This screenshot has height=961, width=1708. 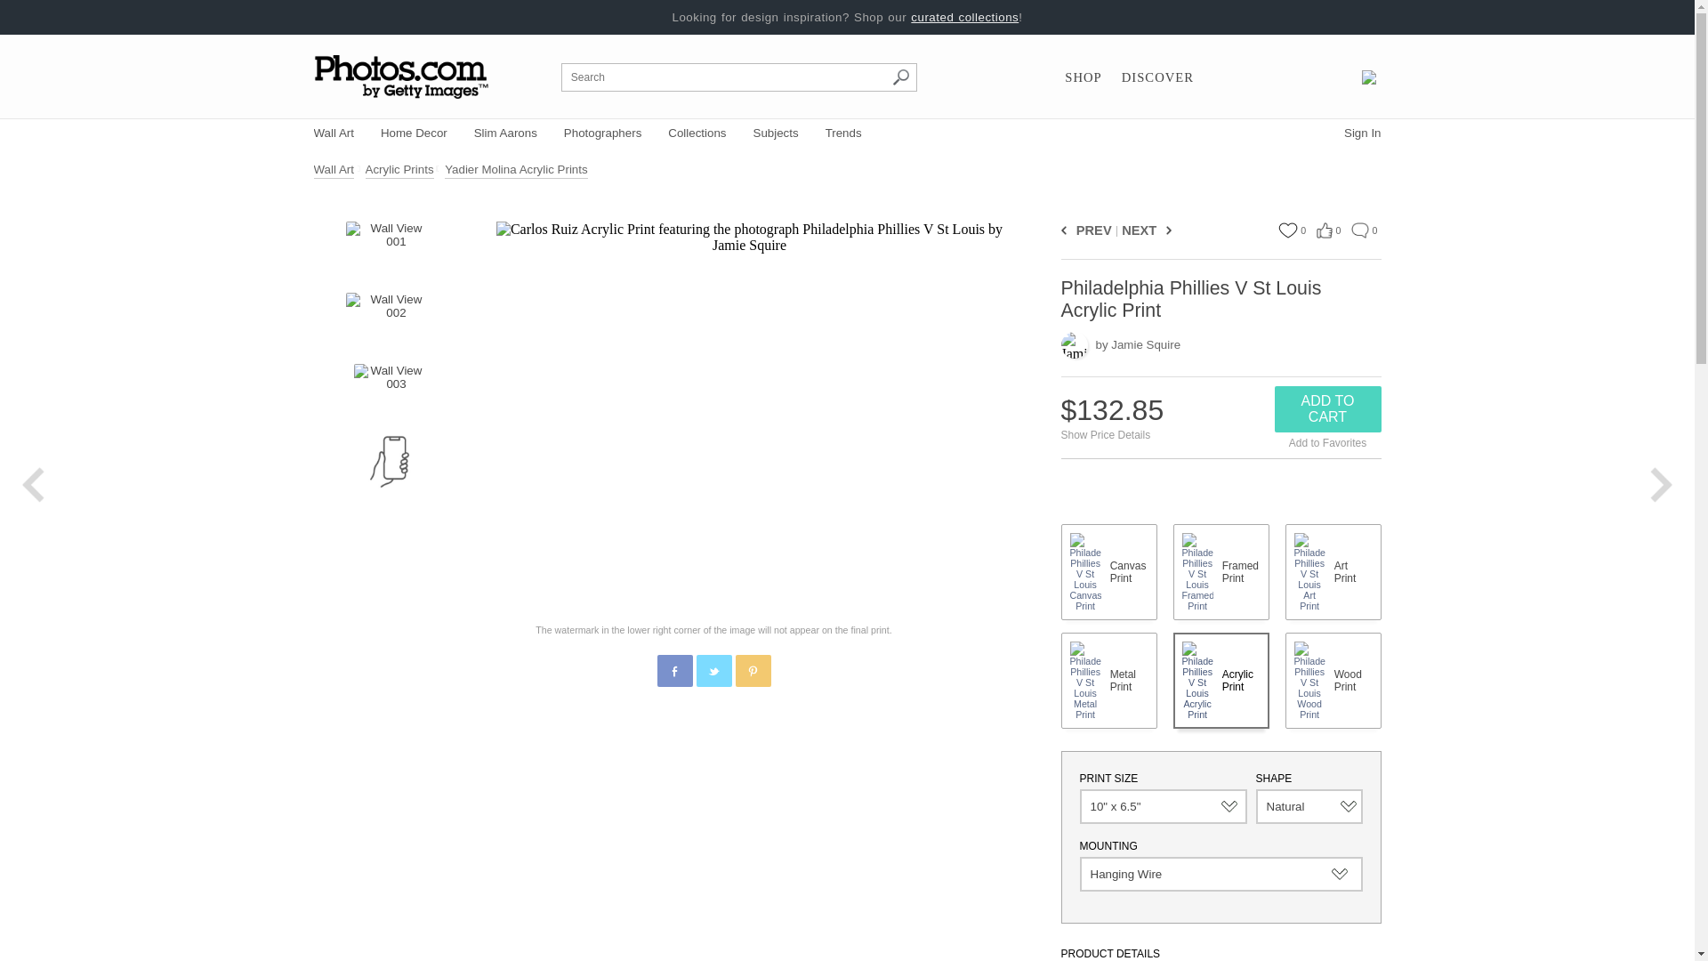 I want to click on Pinterest, so click(x=753, y=672).